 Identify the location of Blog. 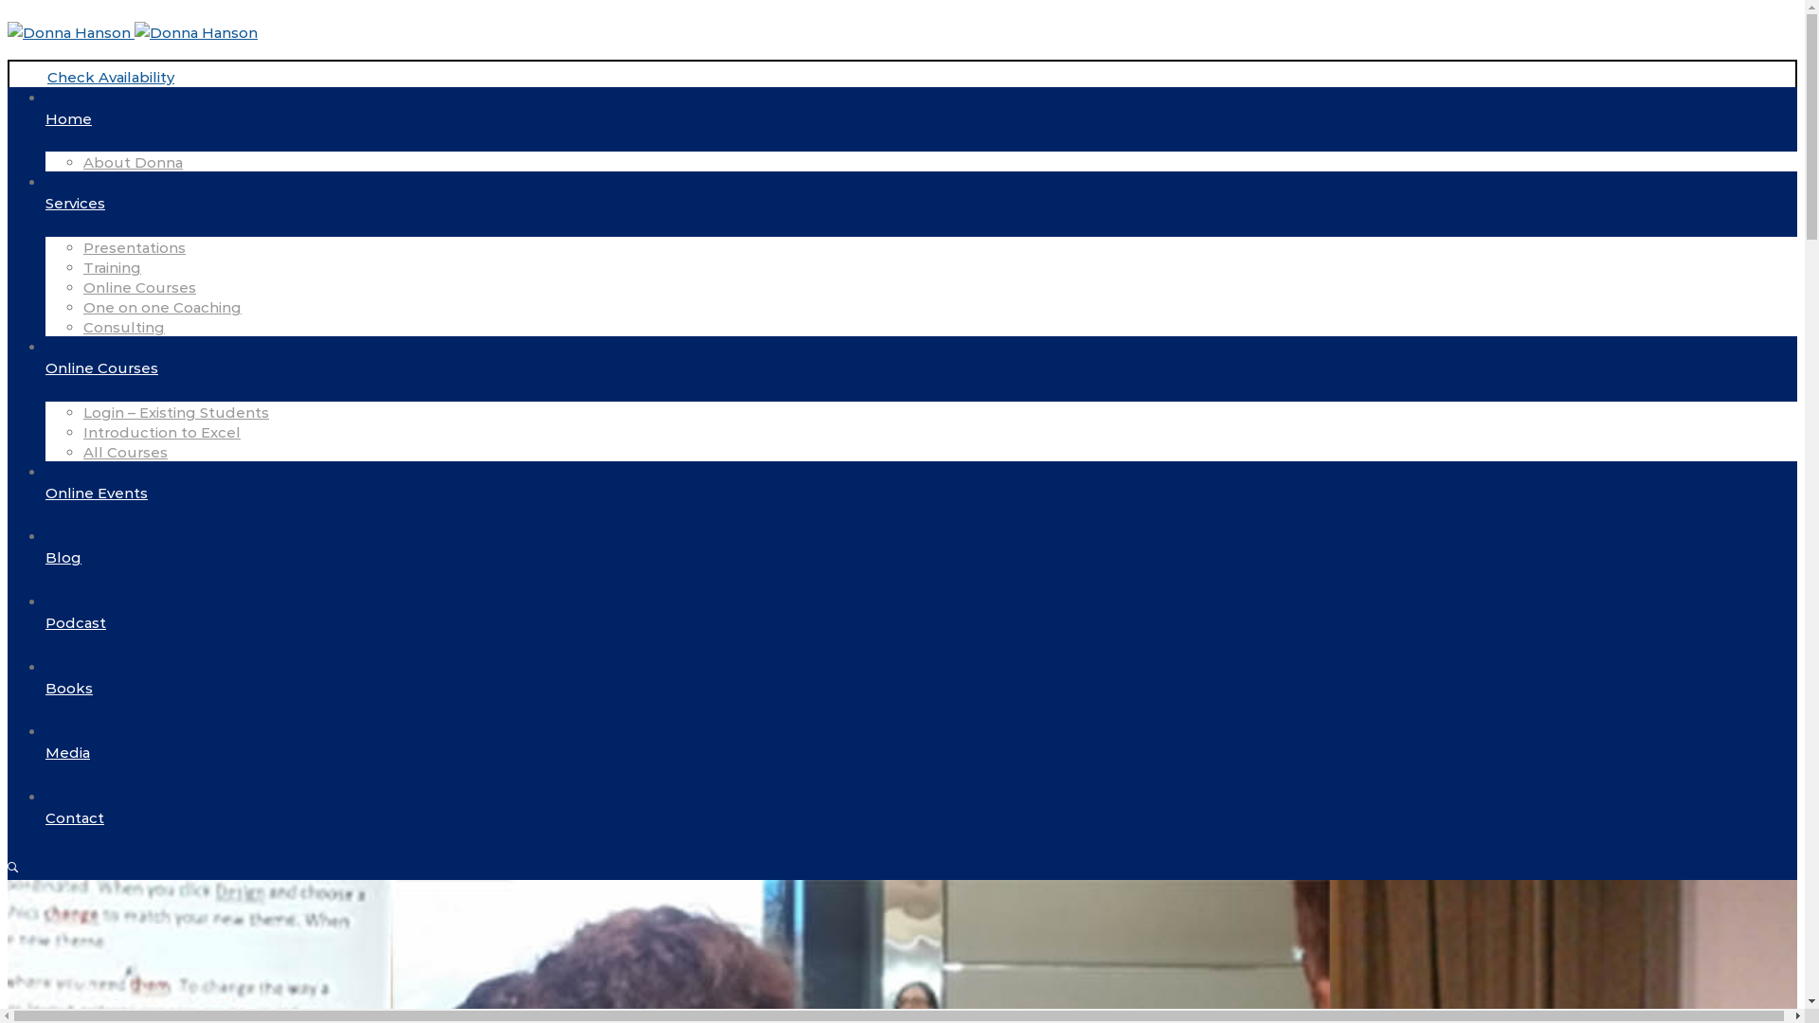
(921, 557).